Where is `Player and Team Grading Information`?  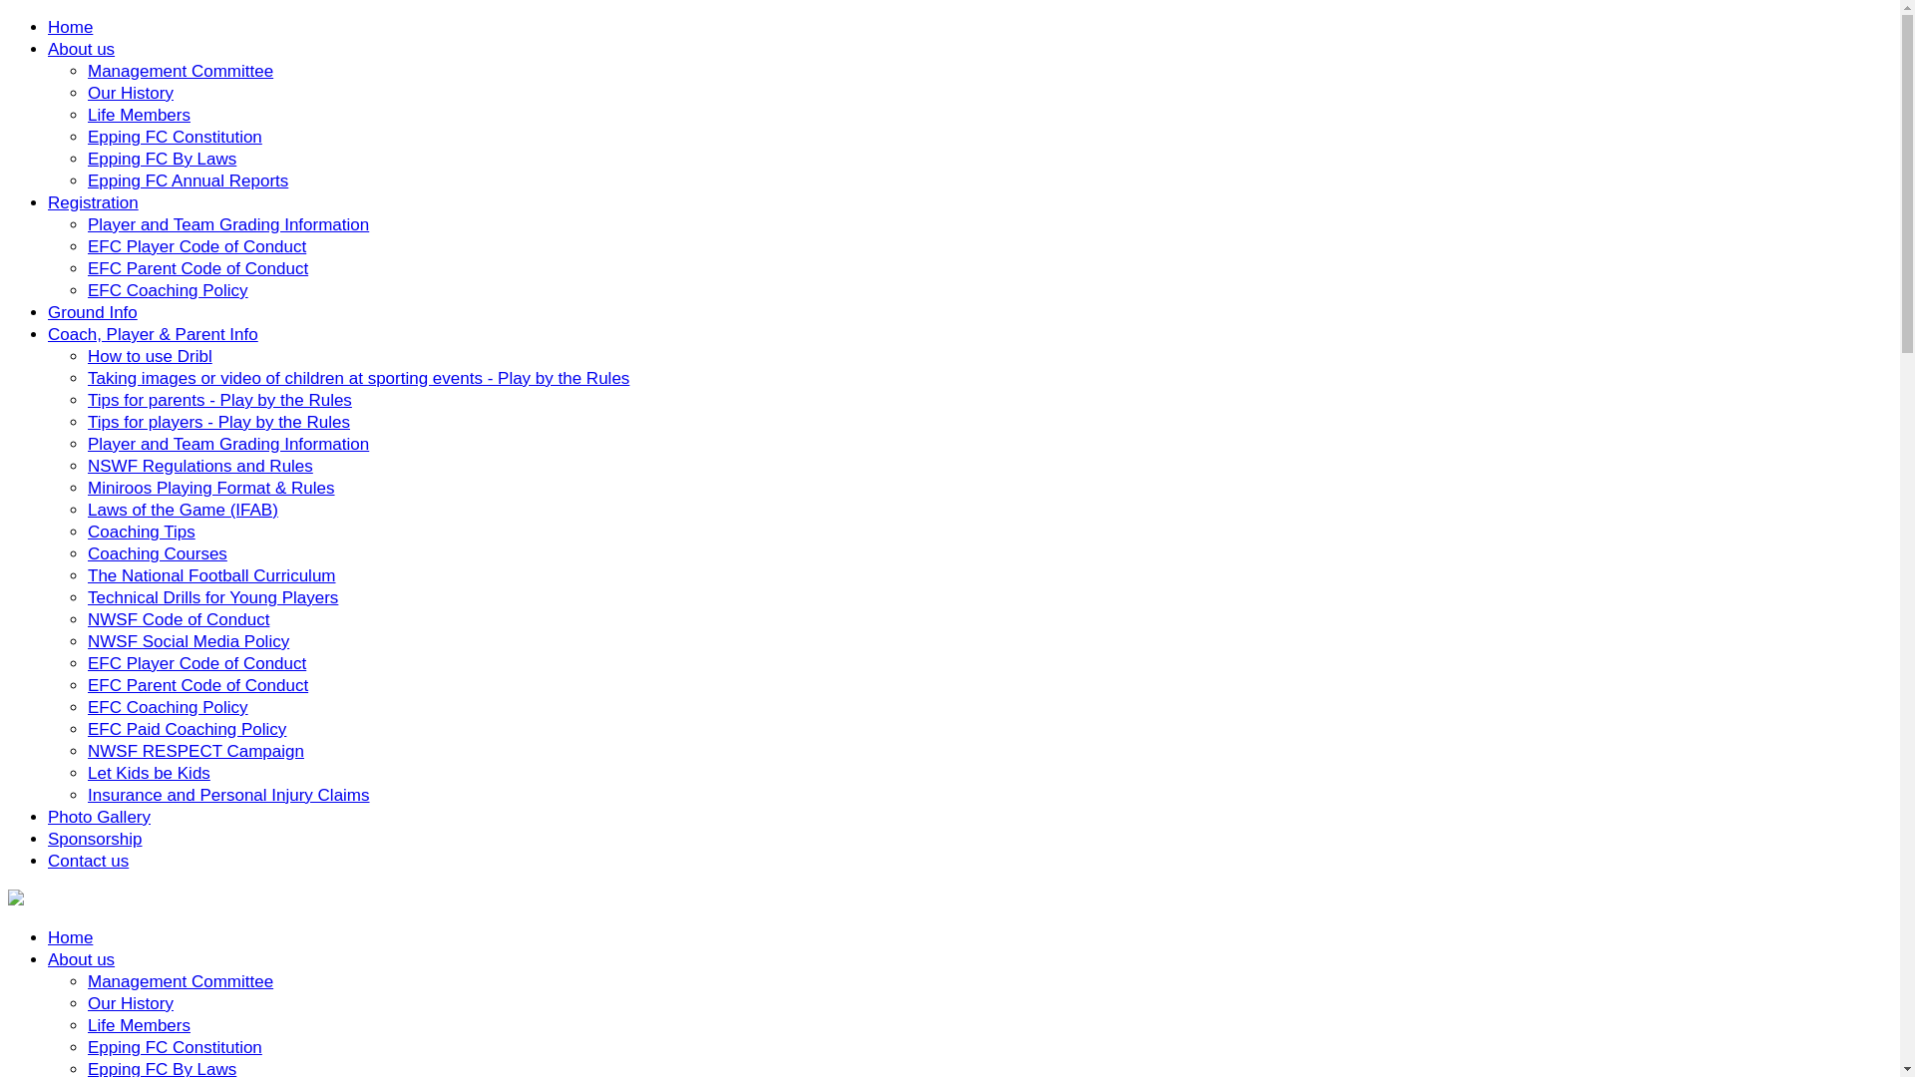 Player and Team Grading Information is located at coordinates (228, 225).